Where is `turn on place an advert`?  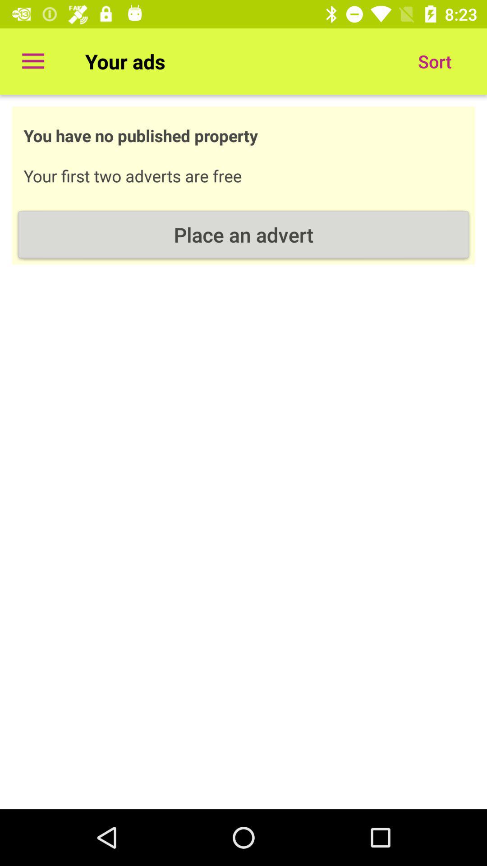
turn on place an advert is located at coordinates (243, 235).